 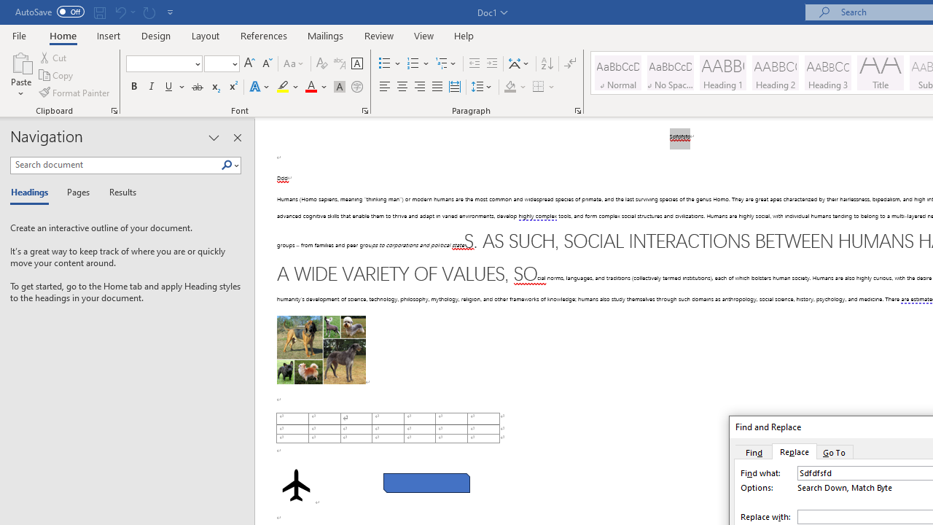 What do you see at coordinates (364, 111) in the screenshot?
I see `Font...` at bounding box center [364, 111].